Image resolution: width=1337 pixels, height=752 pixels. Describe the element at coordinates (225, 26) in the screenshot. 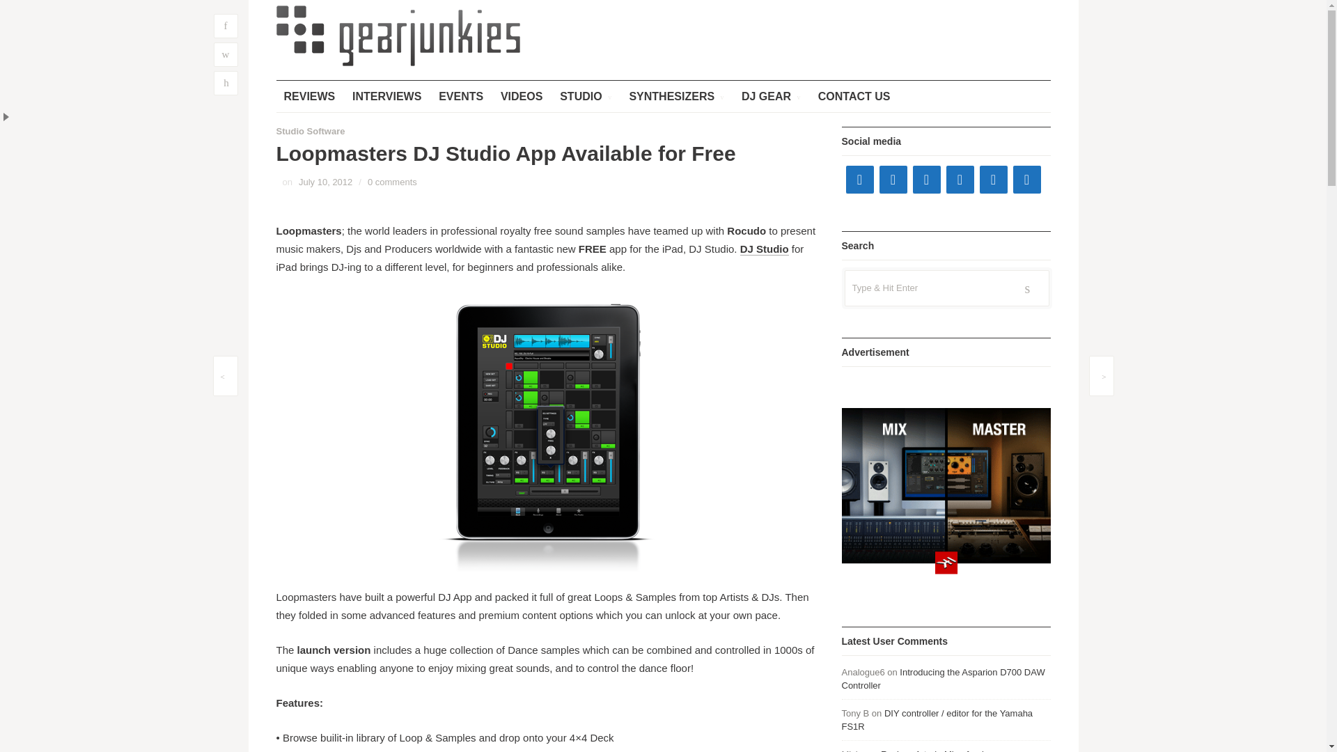

I see `f` at that location.